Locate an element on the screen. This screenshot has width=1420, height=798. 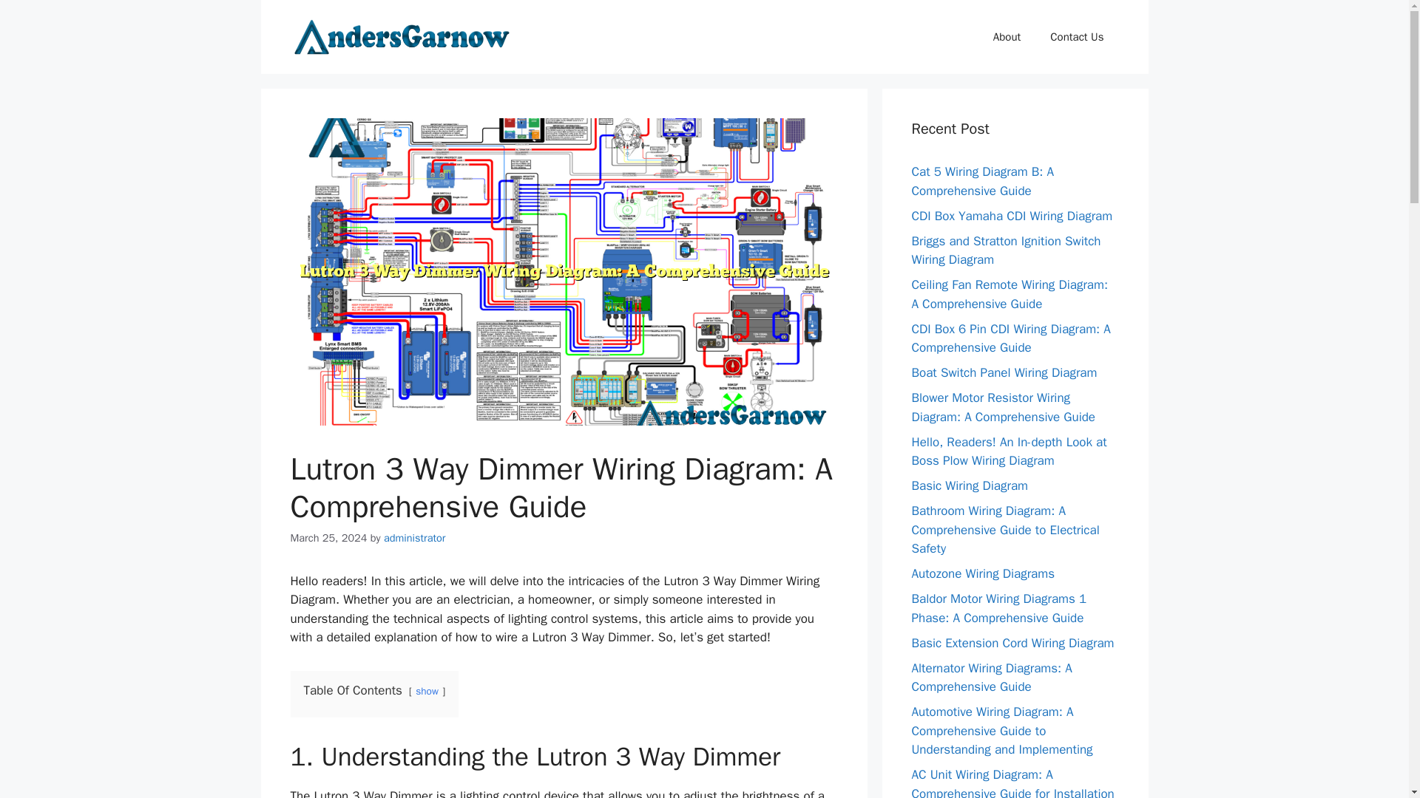
Baldor Motor Wiring Diagrams 1 Phase: A Comprehensive Guide is located at coordinates (998, 608).